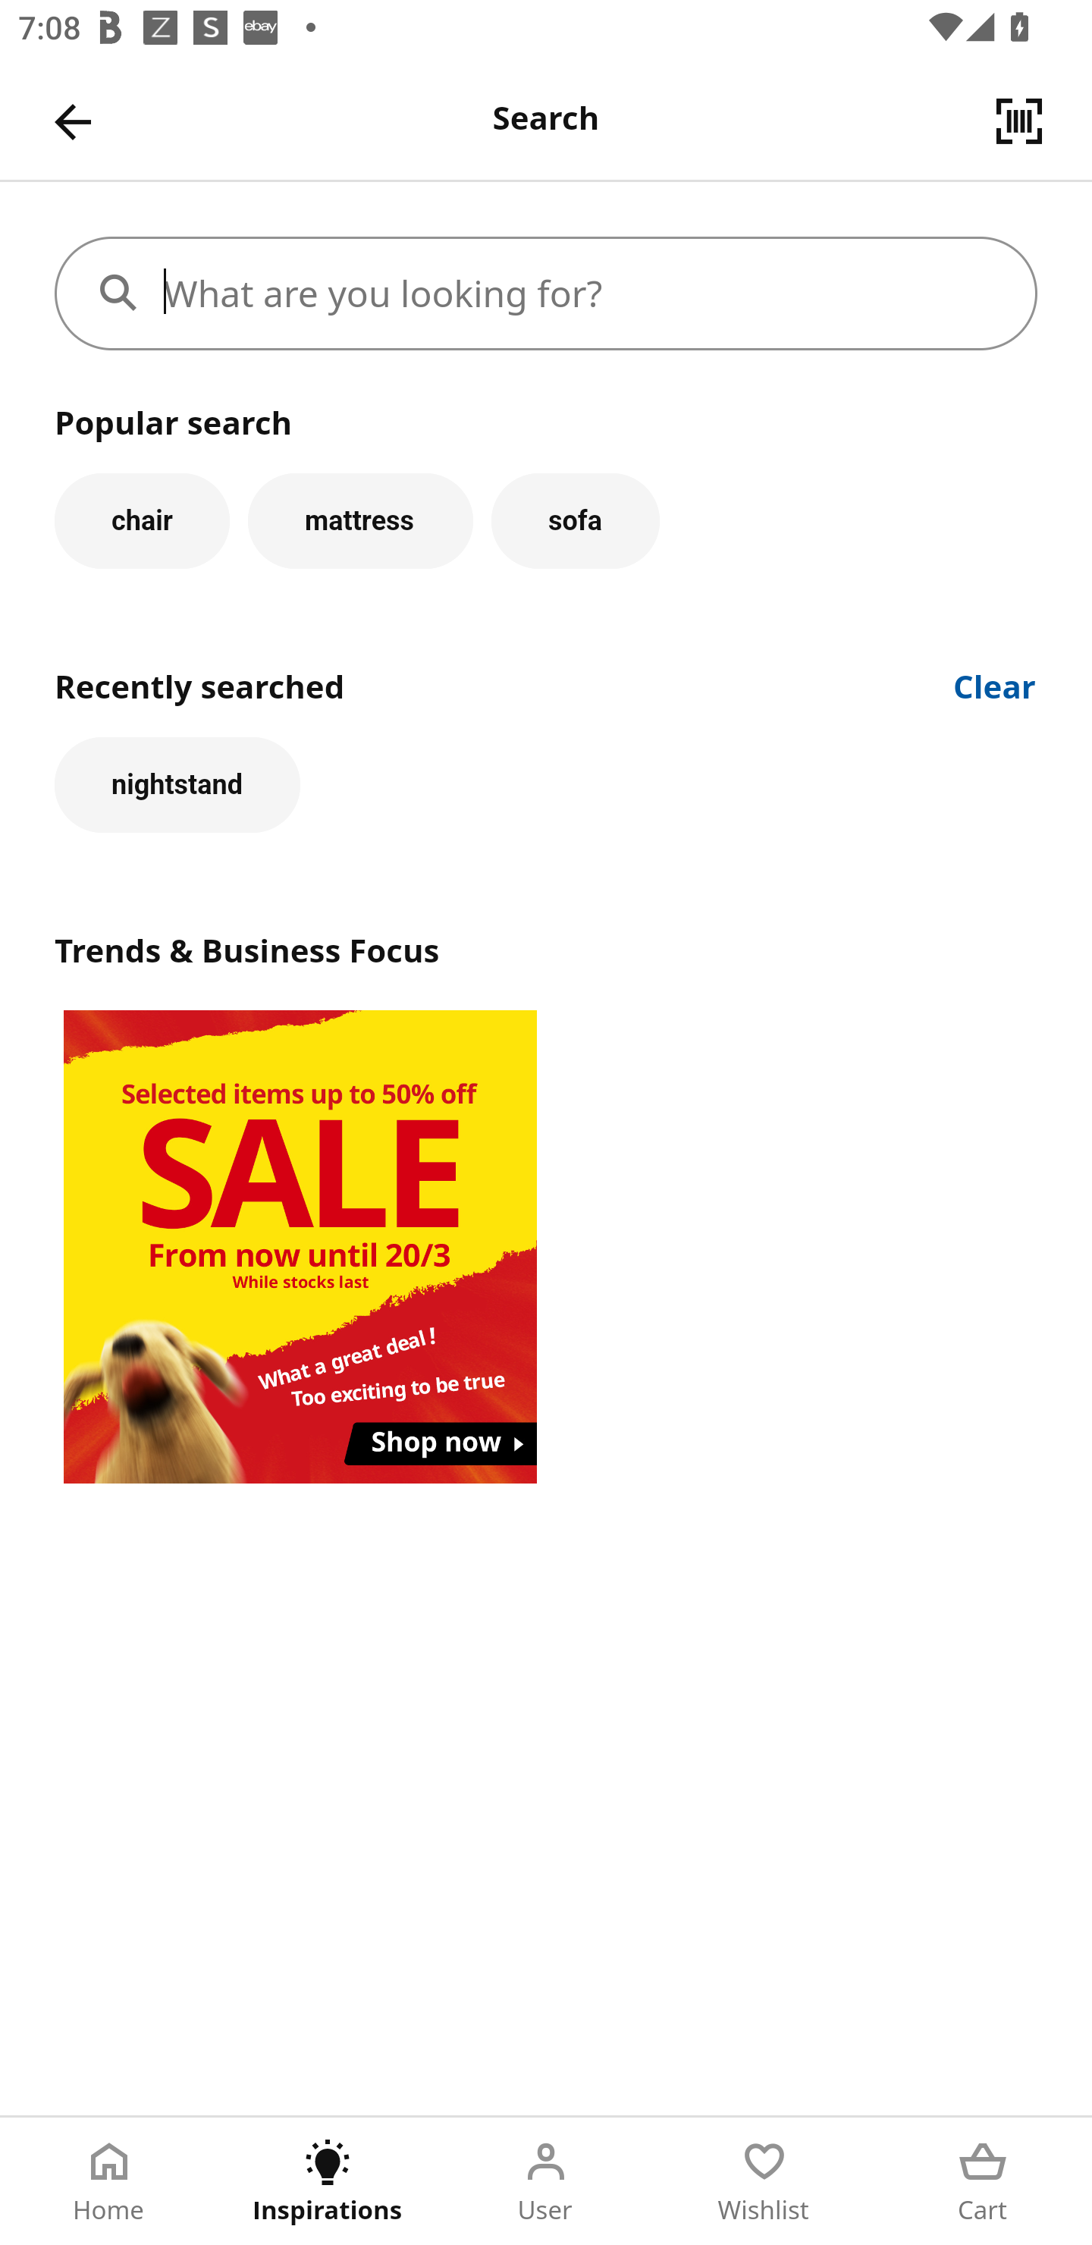 The image size is (1092, 2245). What do you see at coordinates (546, 2181) in the screenshot?
I see `User
Tab 3 of 5` at bounding box center [546, 2181].